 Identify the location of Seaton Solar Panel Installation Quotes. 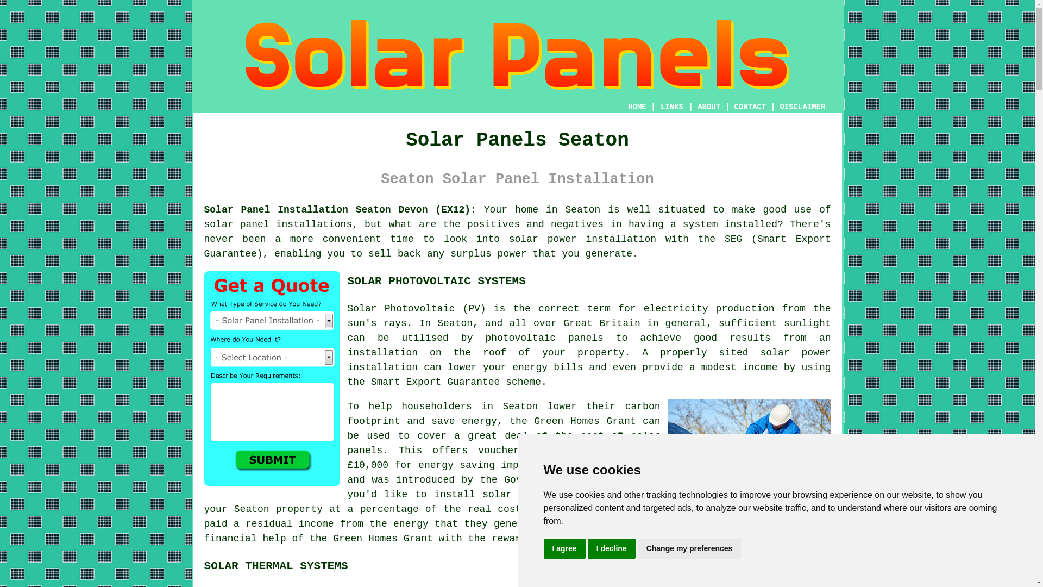
(272, 378).